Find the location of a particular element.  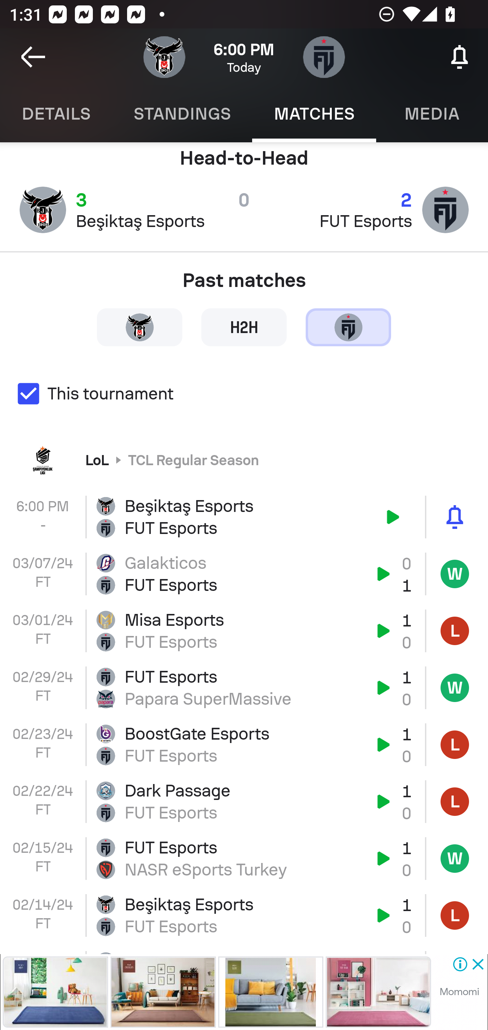

Details DETAILS is located at coordinates (56, 114).